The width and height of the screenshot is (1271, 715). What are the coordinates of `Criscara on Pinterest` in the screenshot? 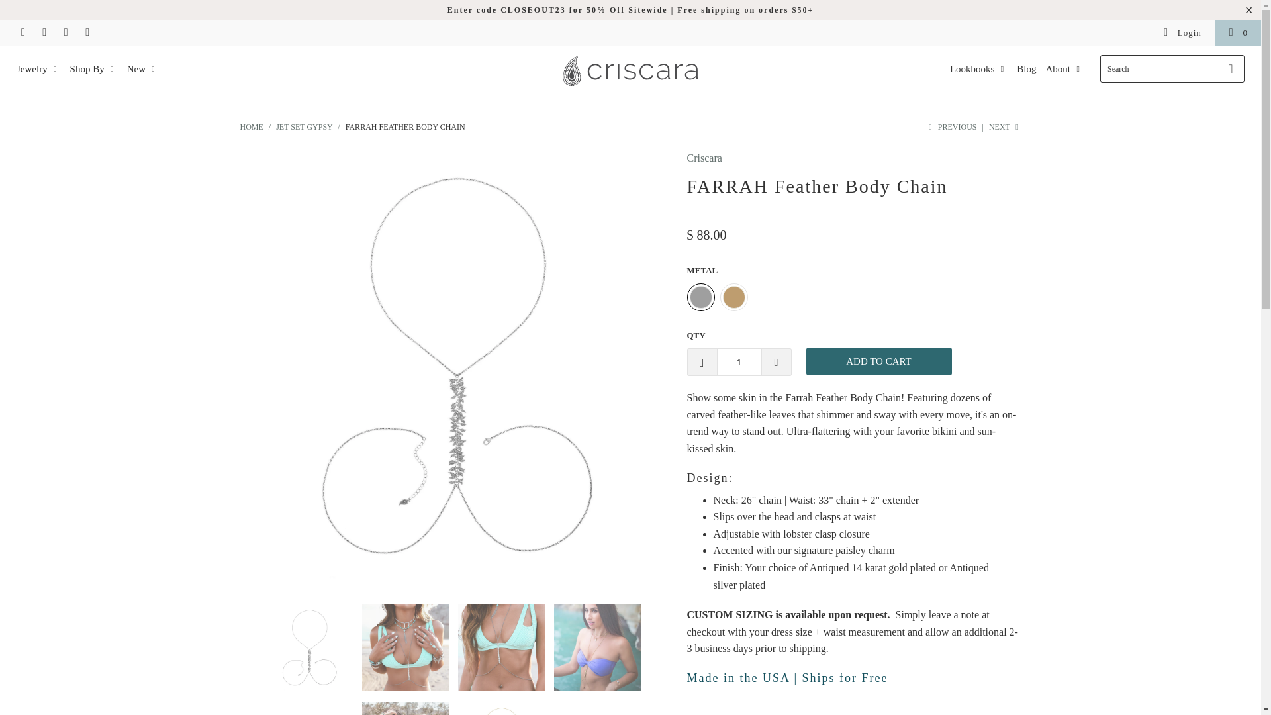 It's located at (44, 33).